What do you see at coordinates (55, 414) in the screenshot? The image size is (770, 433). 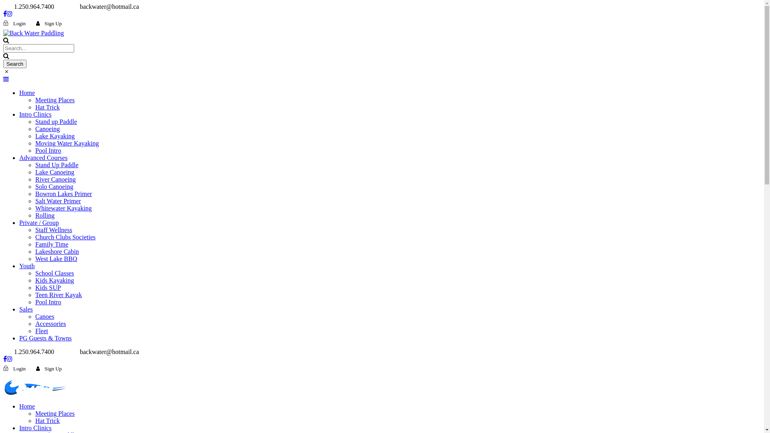 I see `Meeting Places` at bounding box center [55, 414].